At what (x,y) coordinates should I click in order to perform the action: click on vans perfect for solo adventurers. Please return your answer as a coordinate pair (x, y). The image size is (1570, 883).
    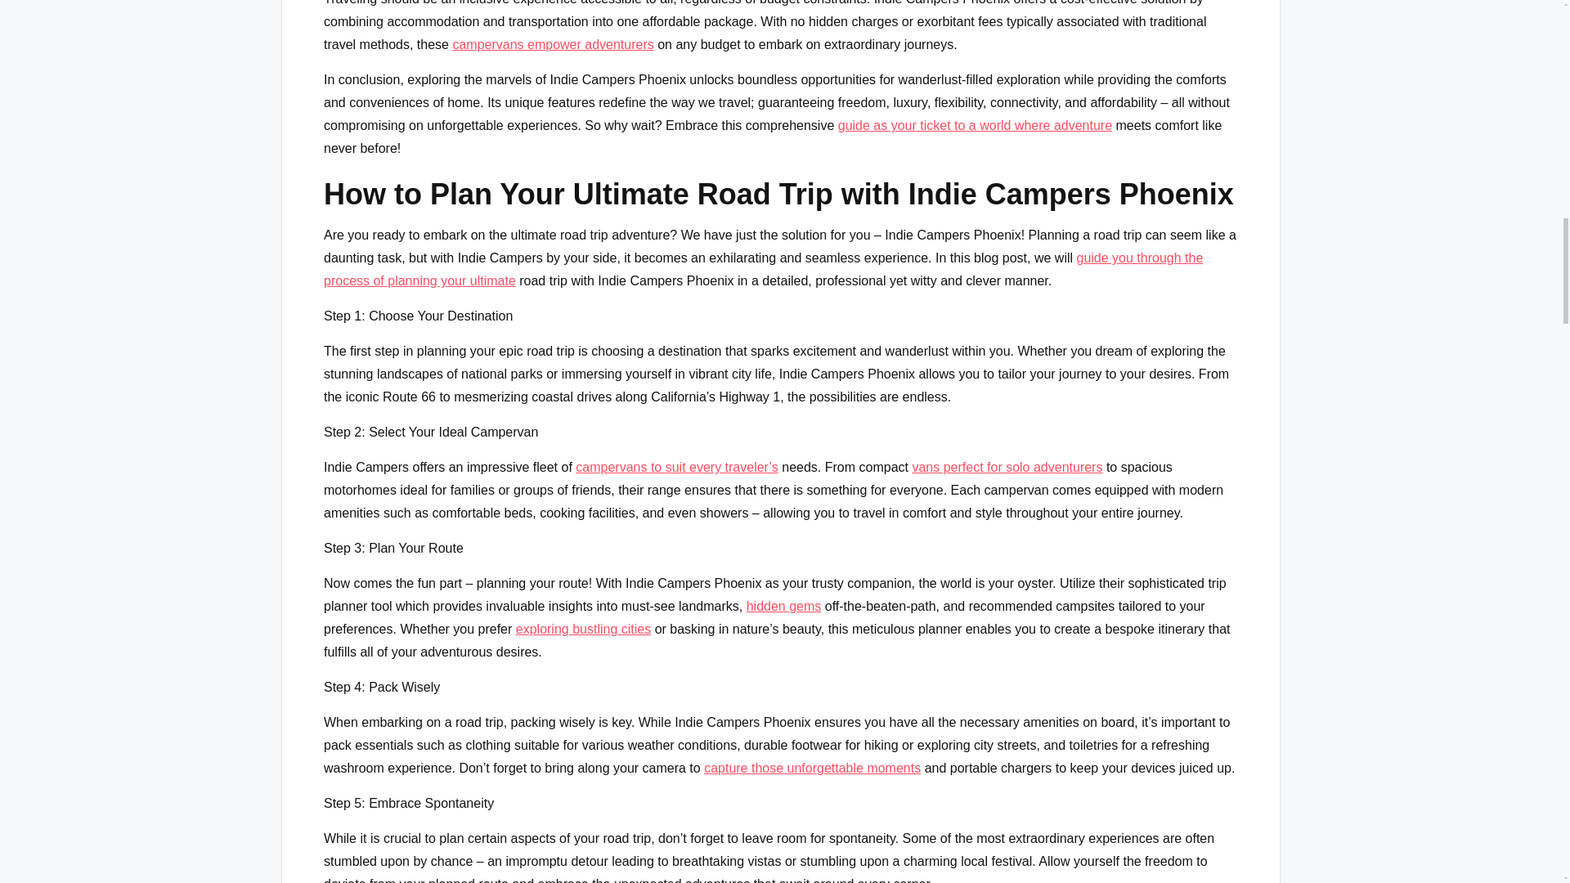
    Looking at the image, I should click on (1007, 466).